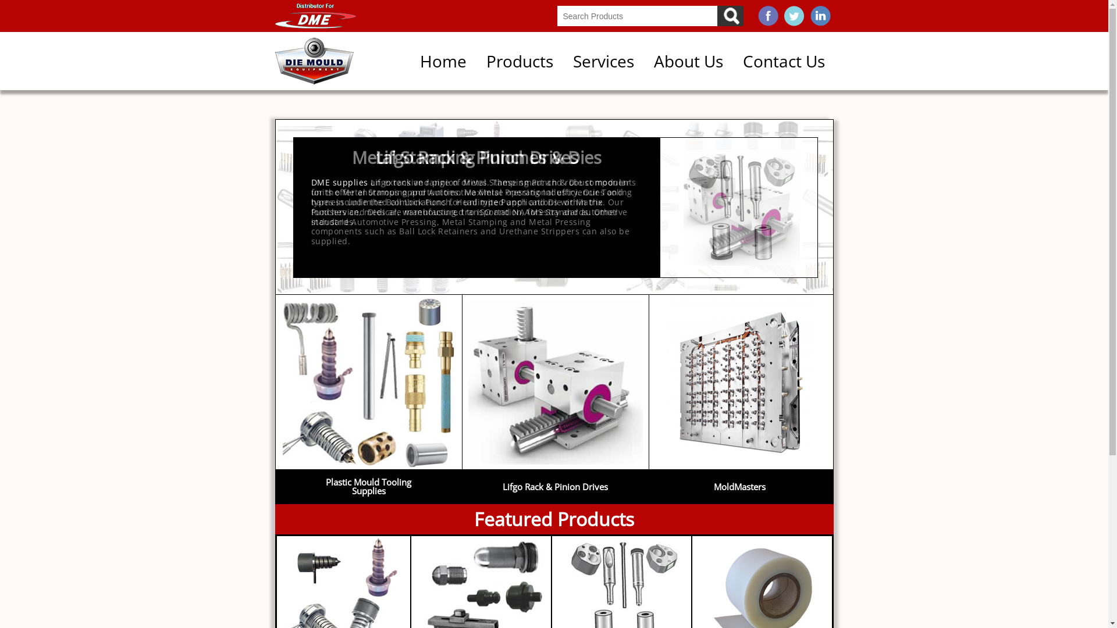  I want to click on Home, so click(314, 61).